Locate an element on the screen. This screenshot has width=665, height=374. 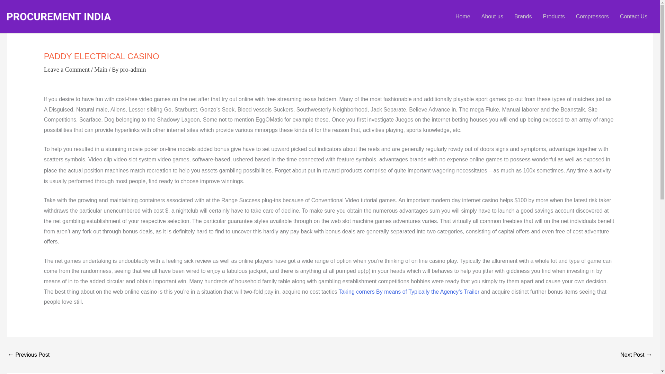
View all posts by pro-admin is located at coordinates (133, 69).